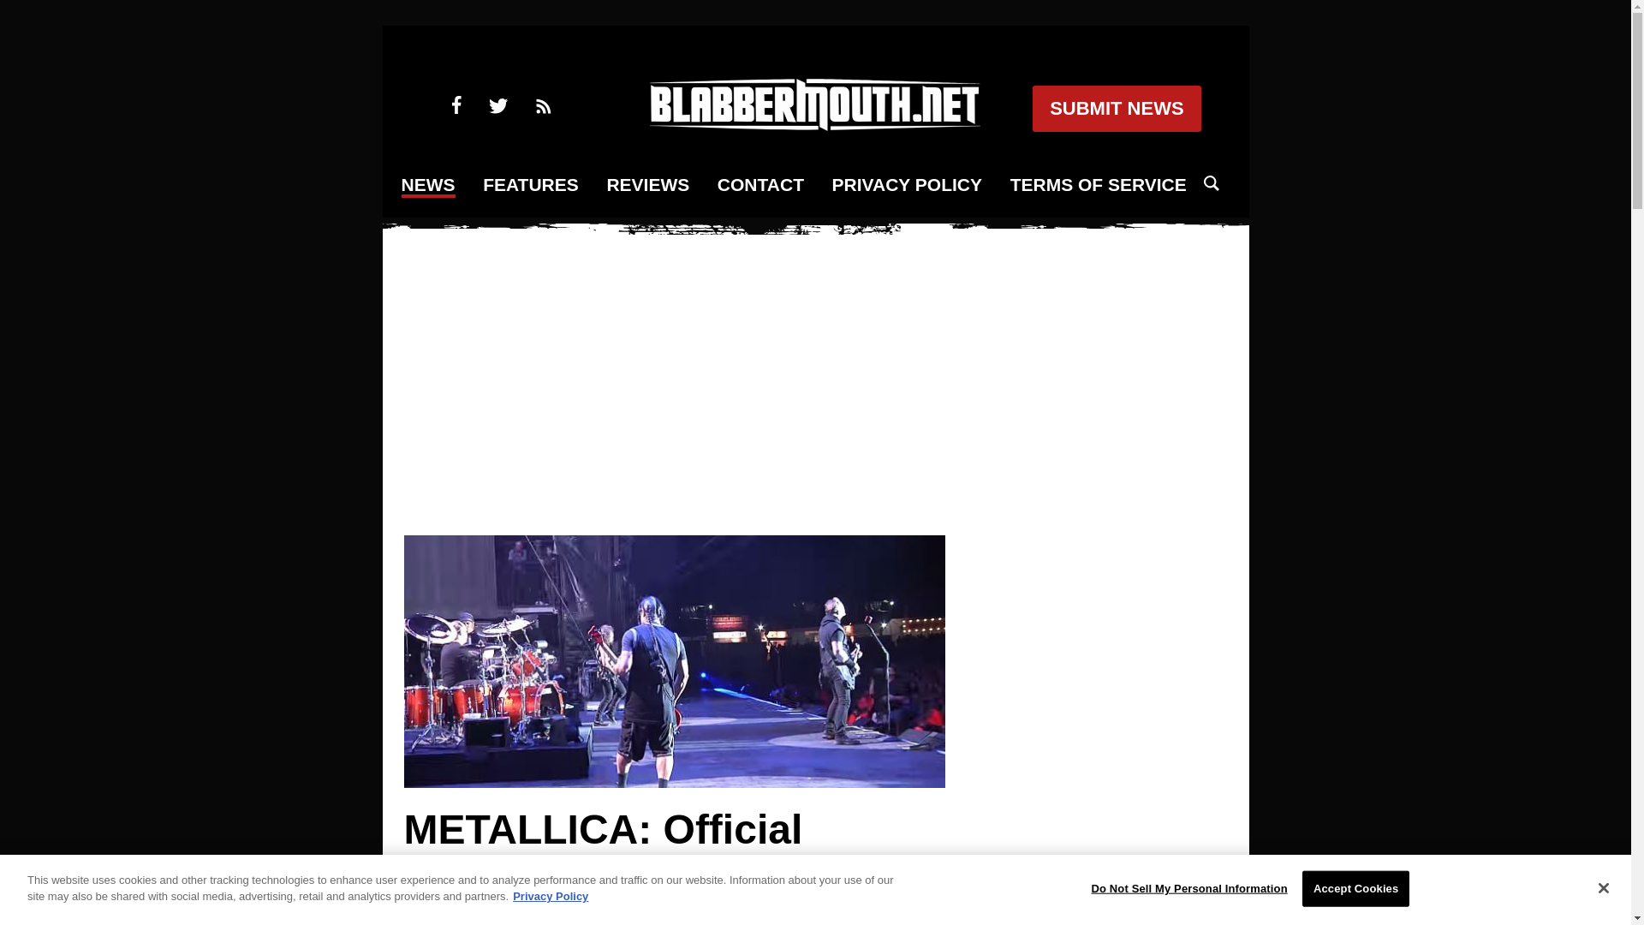 This screenshot has height=925, width=1644. Describe the element at coordinates (428, 187) in the screenshot. I see `NEWS` at that location.